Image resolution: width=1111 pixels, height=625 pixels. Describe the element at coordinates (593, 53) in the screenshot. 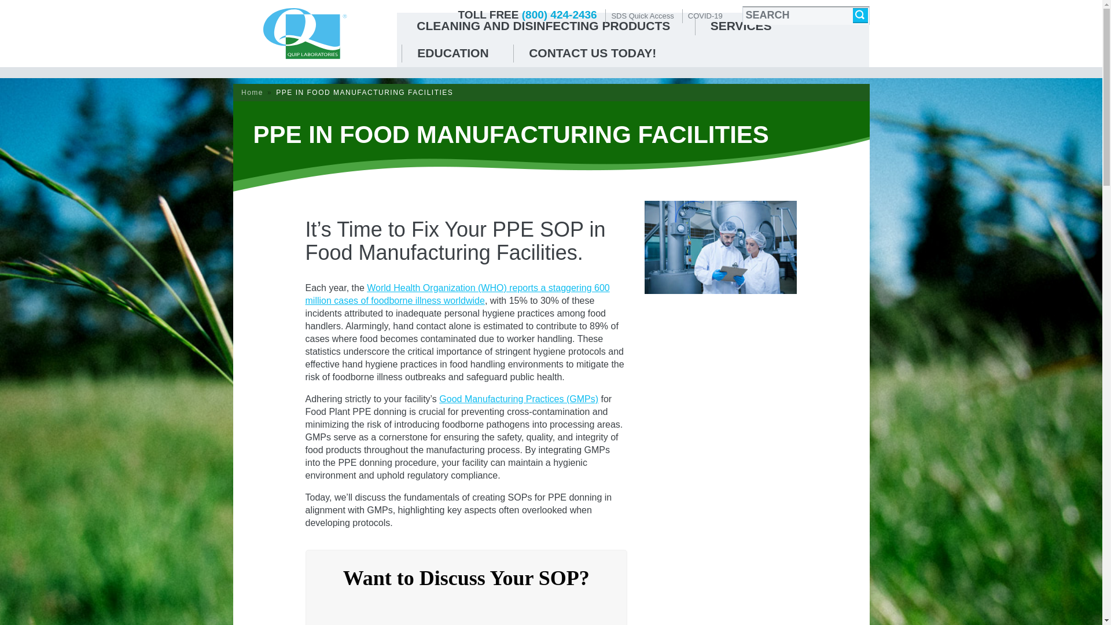

I see `CONTACT US TODAY!` at that location.